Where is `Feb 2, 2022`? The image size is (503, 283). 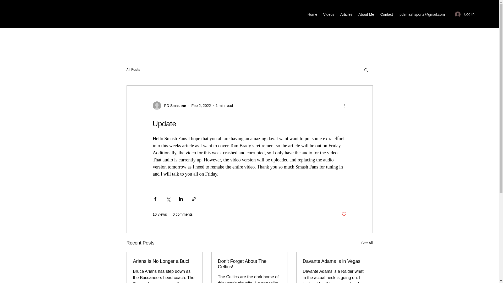
Feb 2, 2022 is located at coordinates (201, 105).